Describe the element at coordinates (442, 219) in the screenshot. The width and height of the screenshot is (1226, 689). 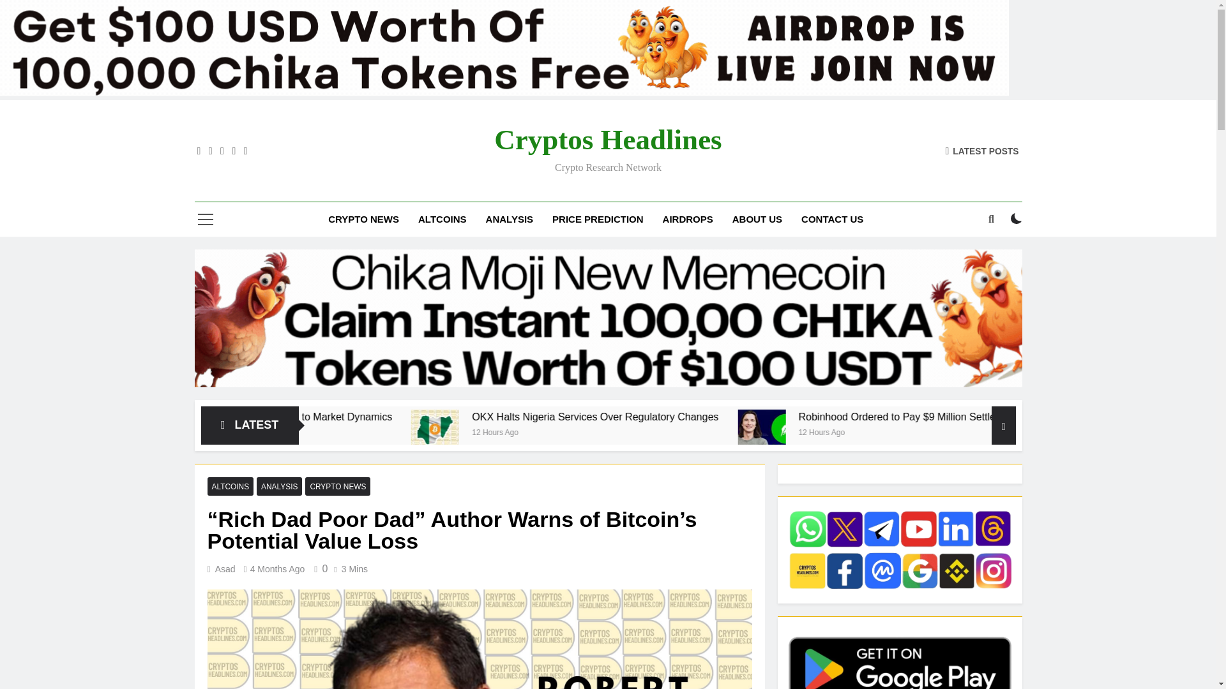
I see `ALTCOINS` at that location.